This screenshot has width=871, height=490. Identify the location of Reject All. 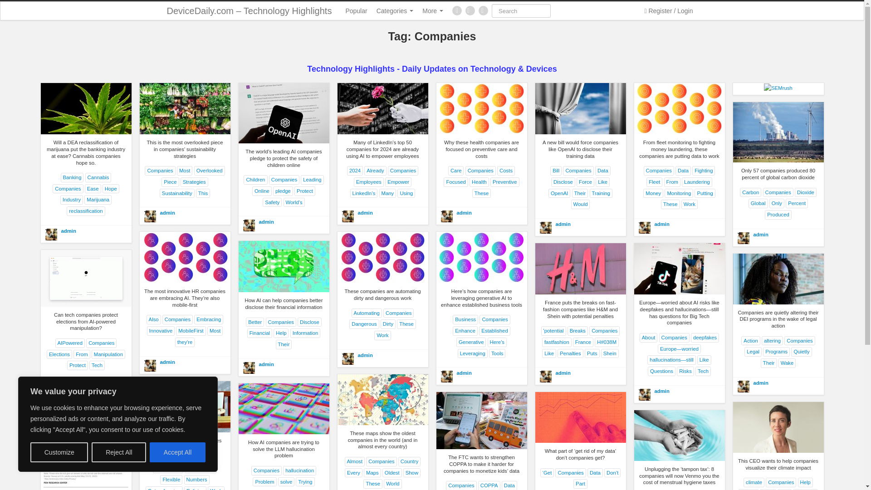
(119, 452).